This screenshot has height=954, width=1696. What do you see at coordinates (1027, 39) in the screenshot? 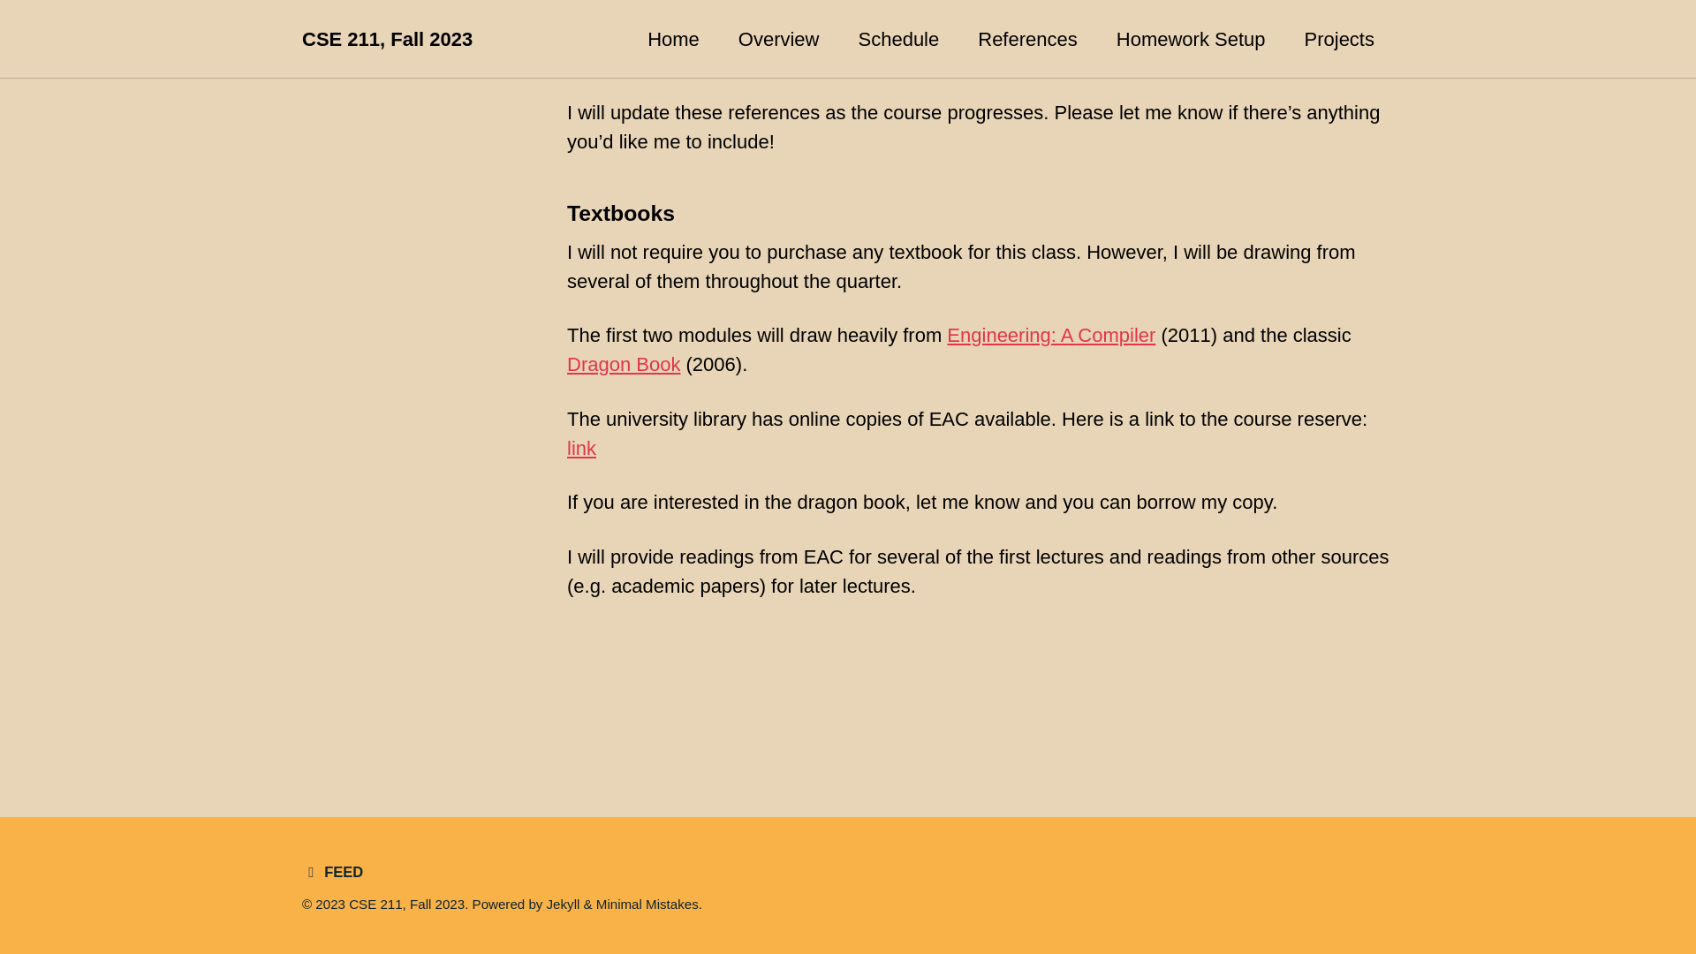
I see `References` at bounding box center [1027, 39].